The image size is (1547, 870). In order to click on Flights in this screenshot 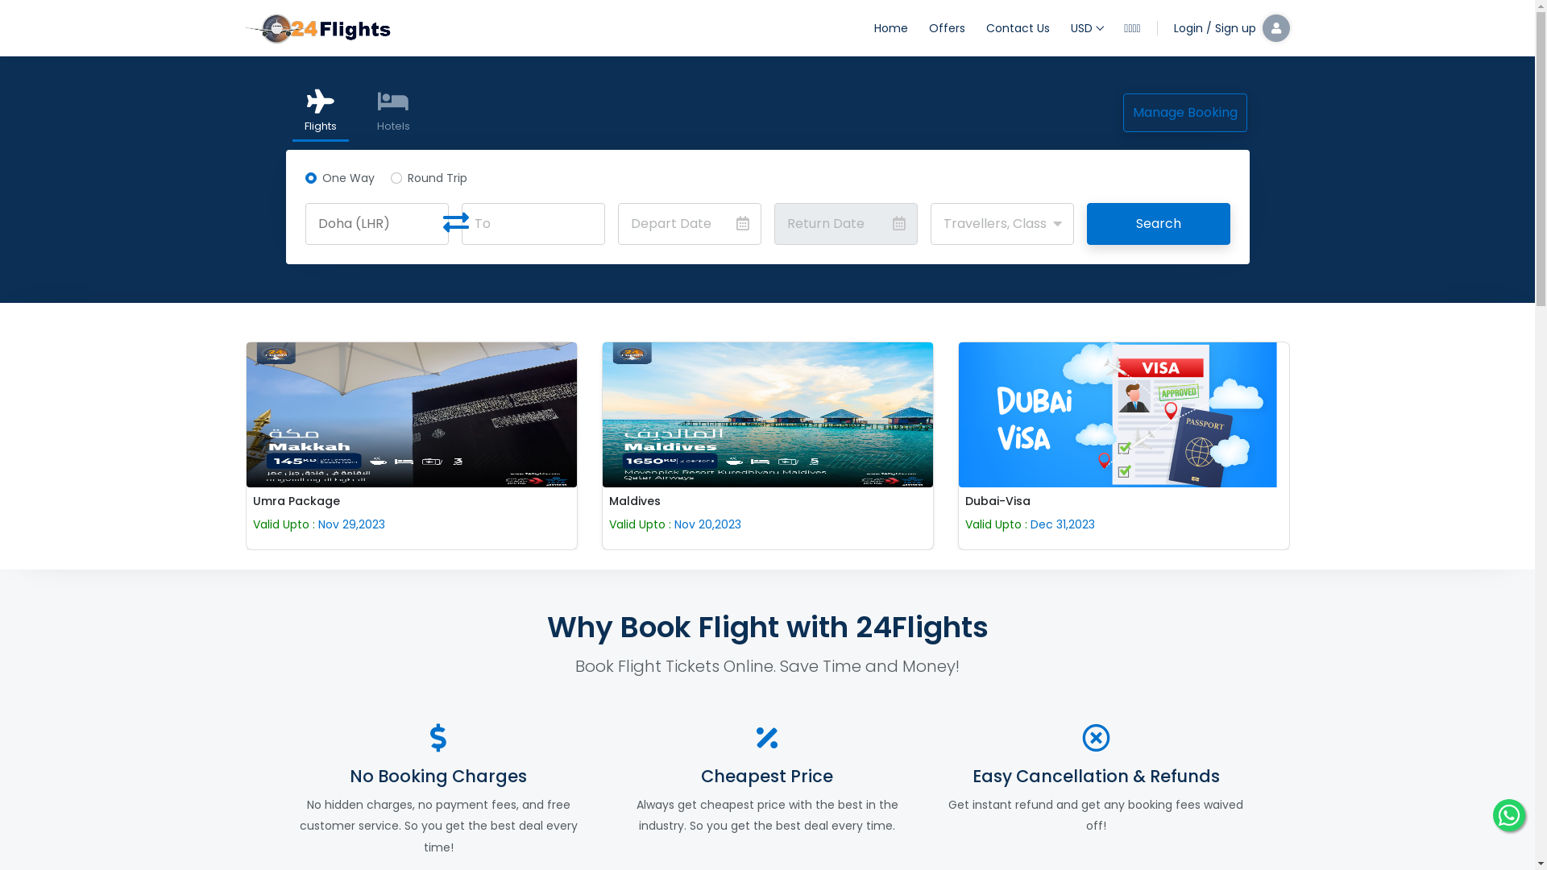, I will do `click(320, 114)`.